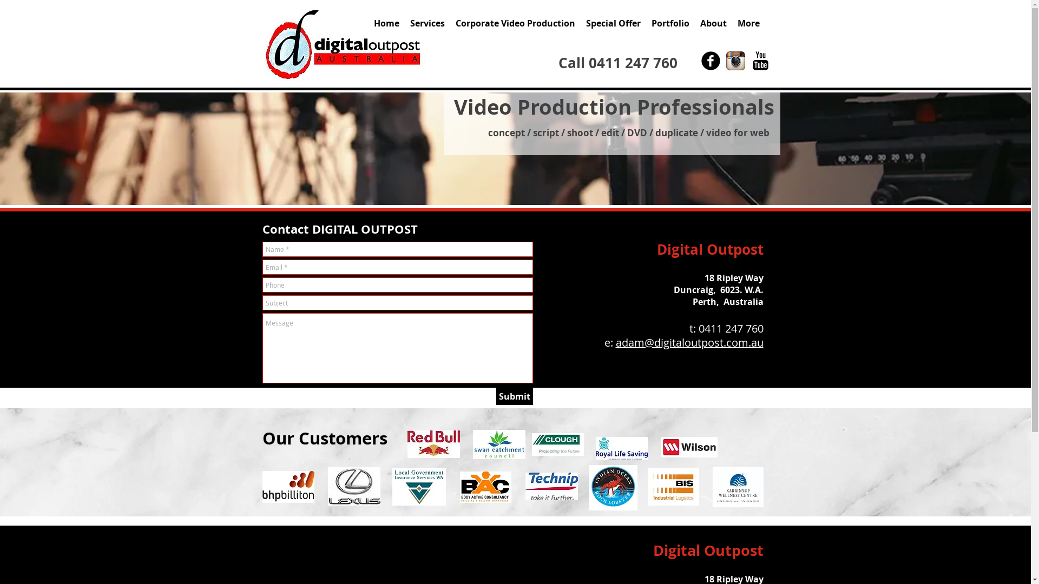  Describe the element at coordinates (670, 23) in the screenshot. I see `Portfolio` at that location.